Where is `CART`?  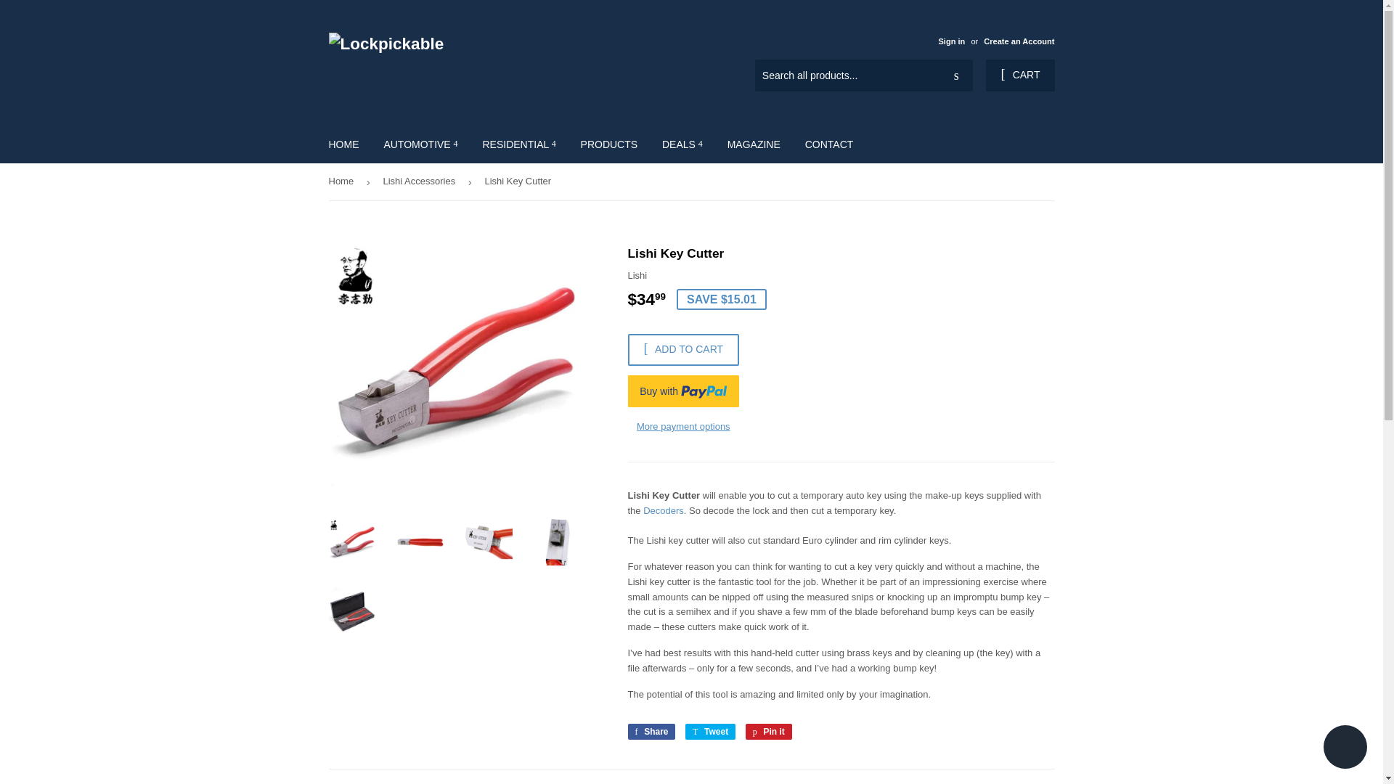
CART is located at coordinates (1019, 75).